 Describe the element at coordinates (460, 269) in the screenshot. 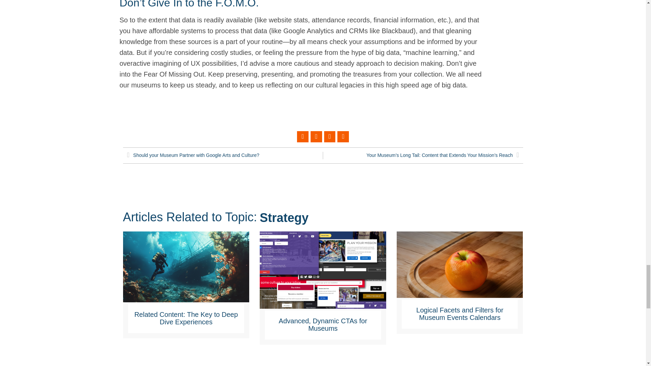

I see `Logical Facets and Filters for Museum Events Calendars` at that location.